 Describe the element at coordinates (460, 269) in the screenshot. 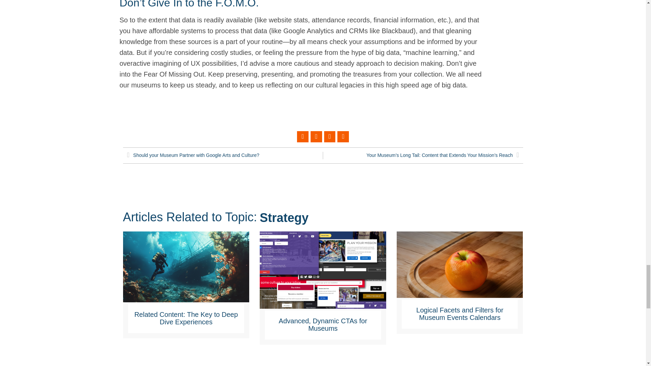

I see `Logical Facets and Filters for Museum Events Calendars` at that location.